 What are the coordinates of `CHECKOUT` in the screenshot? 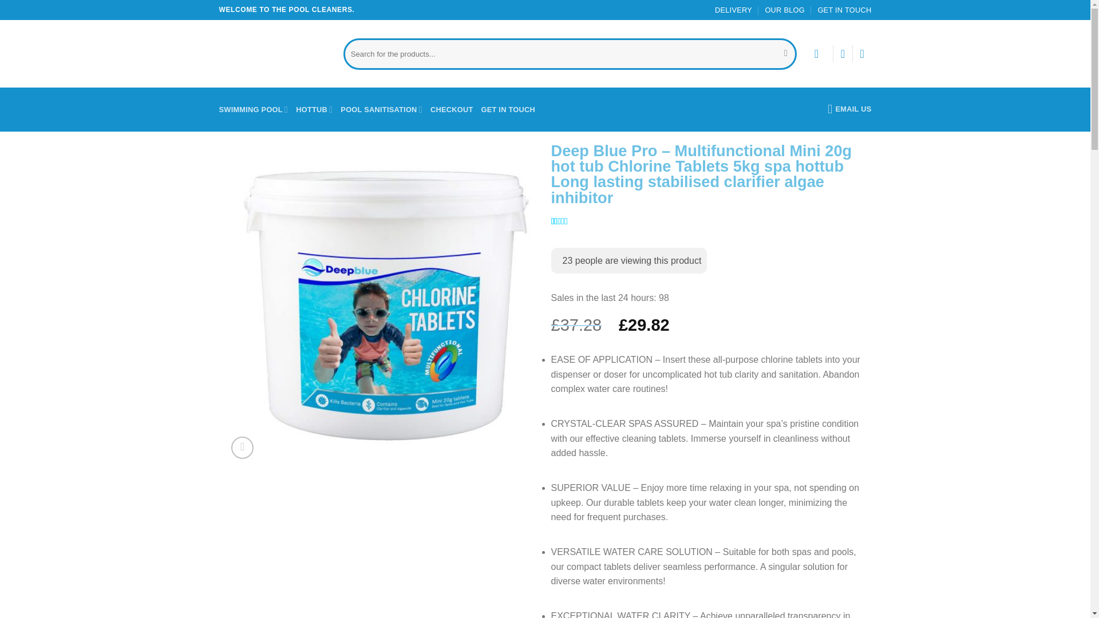 It's located at (452, 110).